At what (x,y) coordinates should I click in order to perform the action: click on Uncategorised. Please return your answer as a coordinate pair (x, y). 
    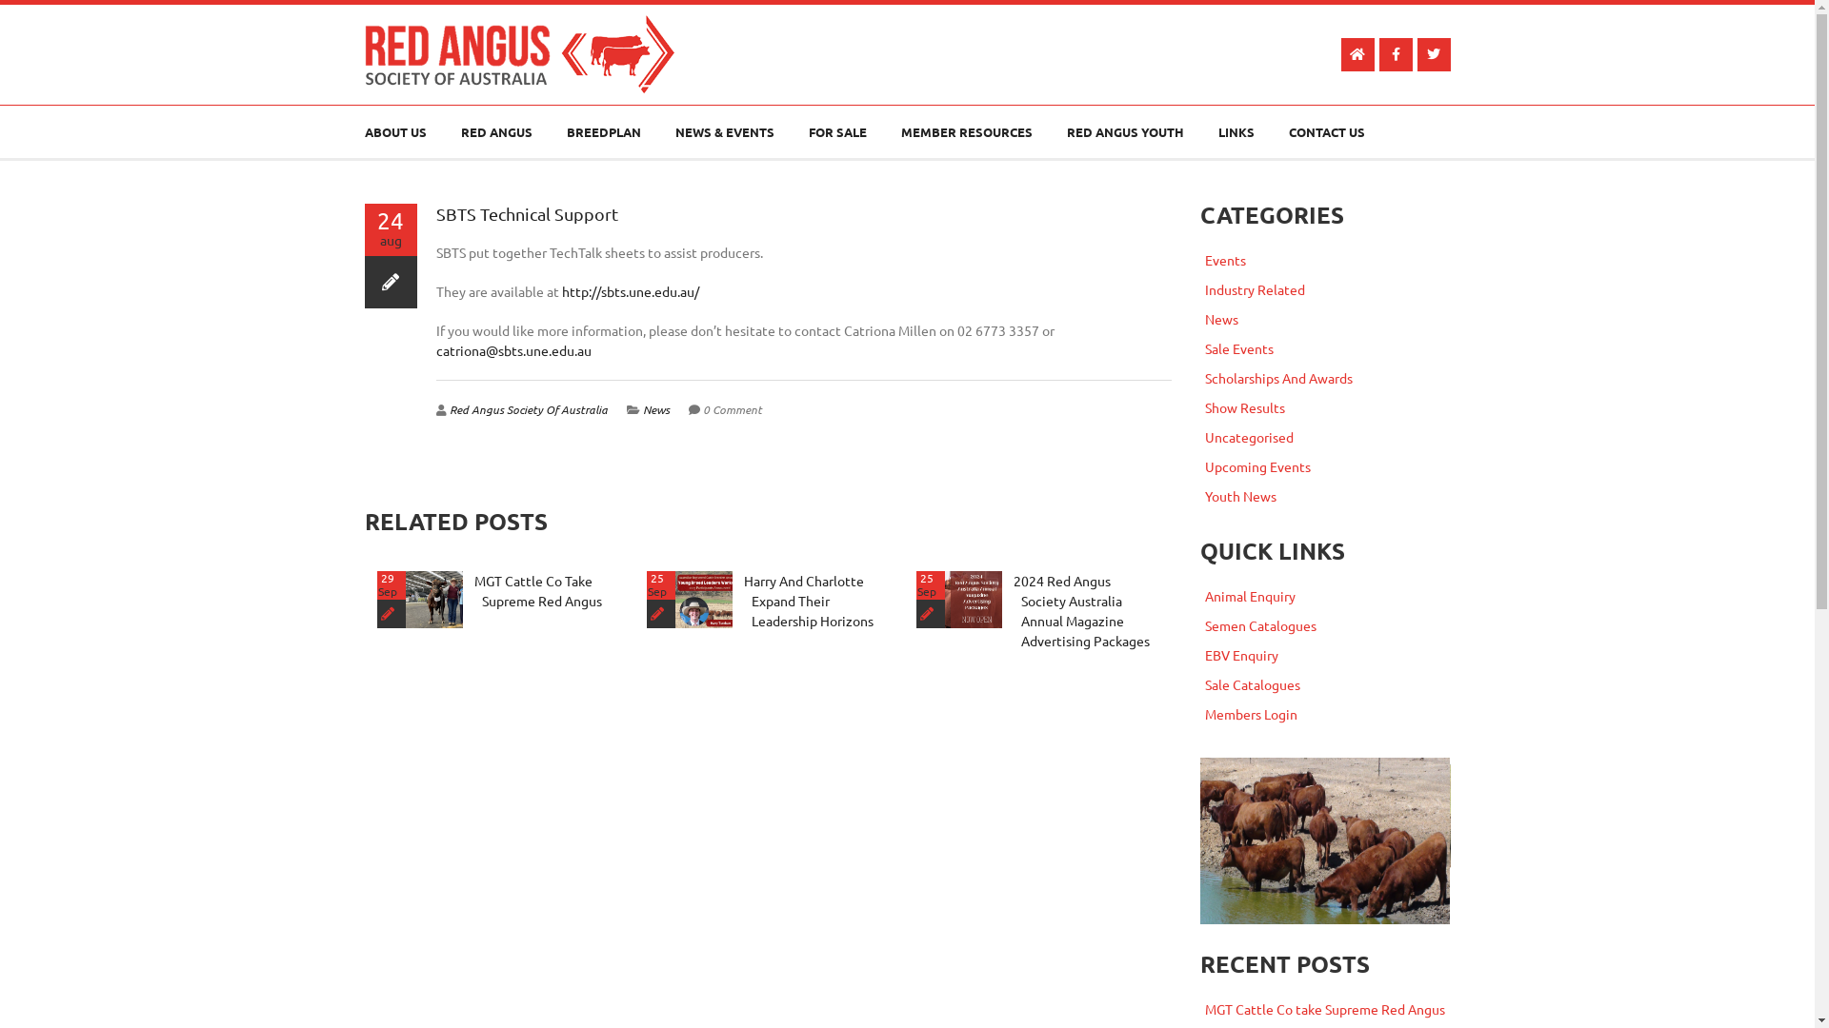
    Looking at the image, I should click on (1250, 437).